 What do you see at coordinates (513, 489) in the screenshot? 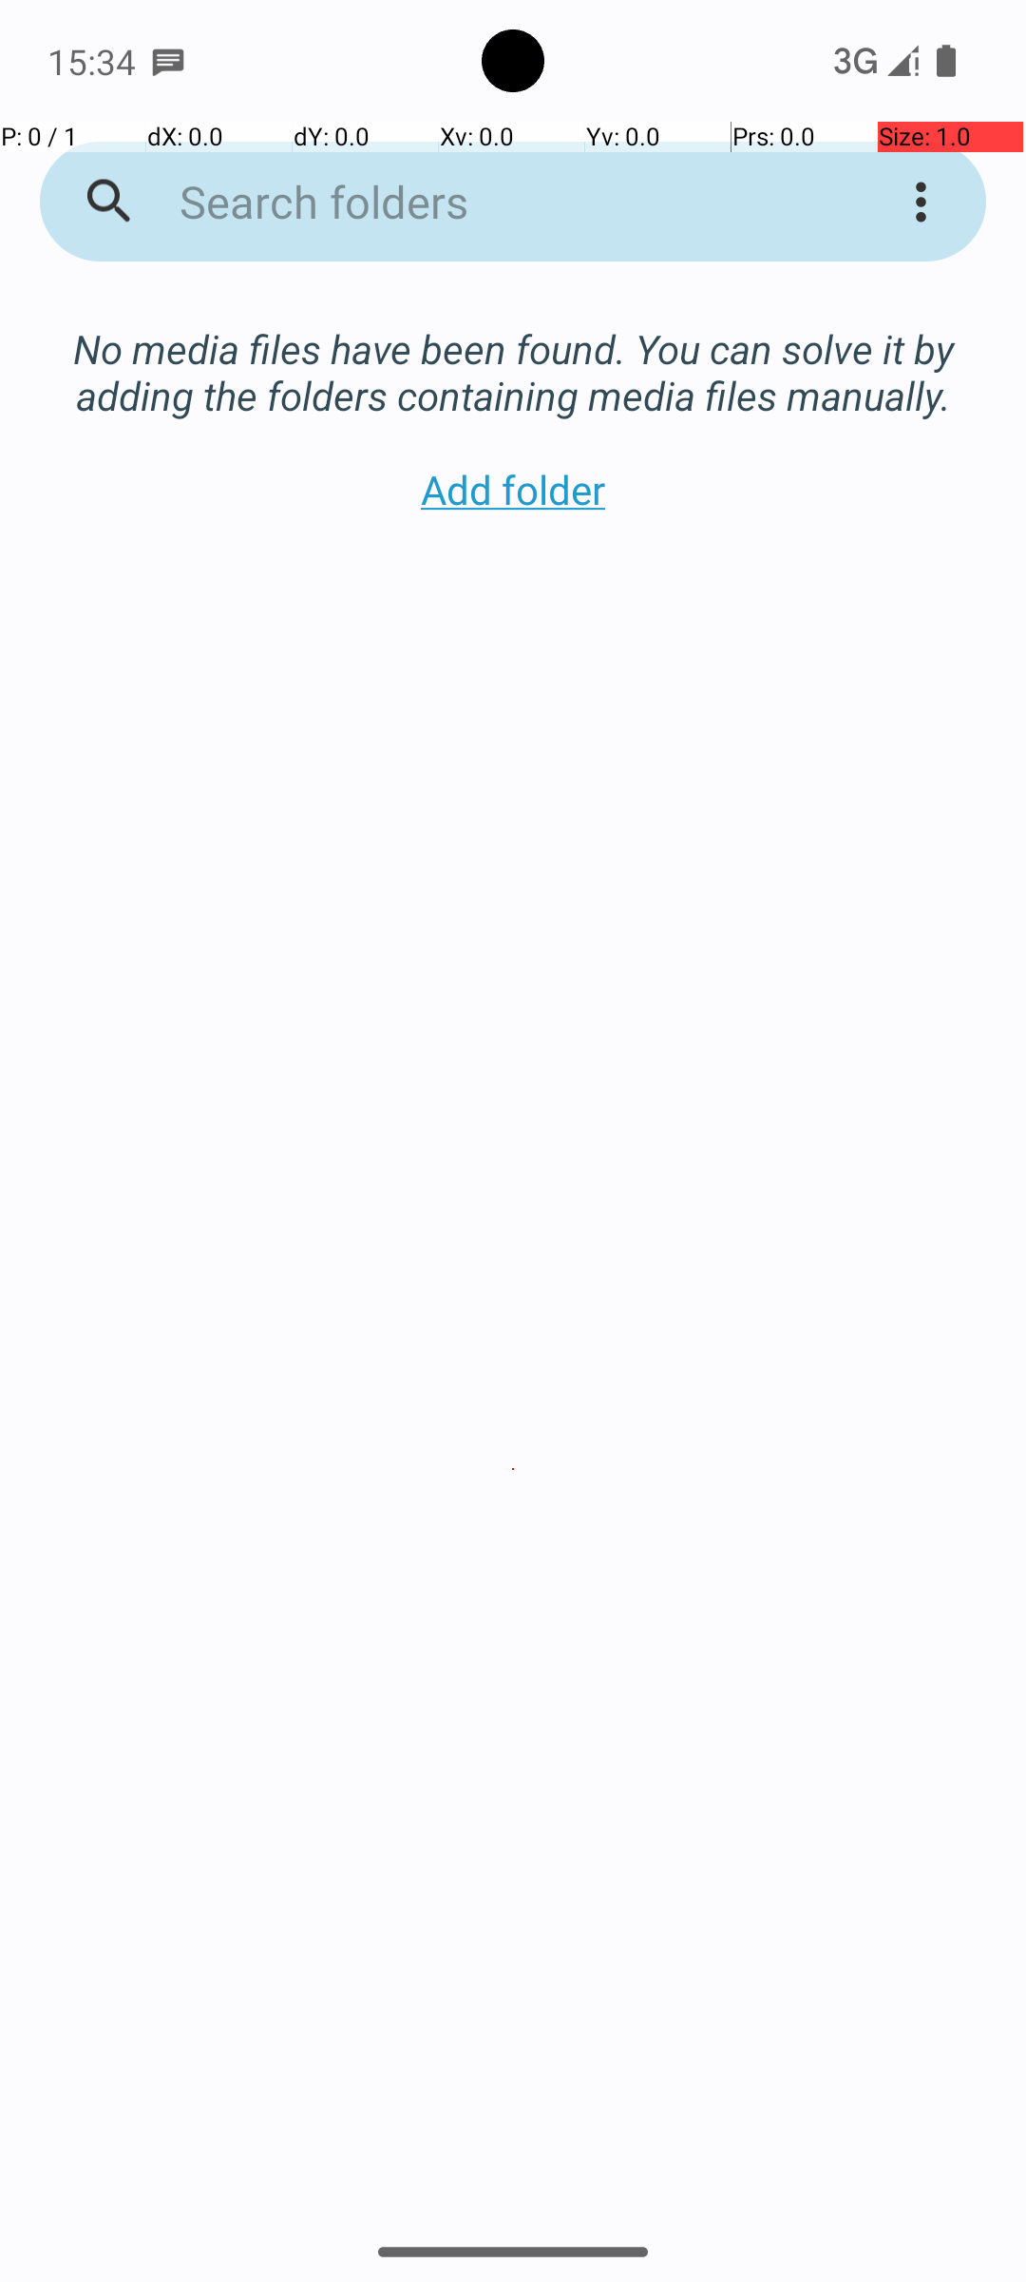
I see `Add folder` at bounding box center [513, 489].